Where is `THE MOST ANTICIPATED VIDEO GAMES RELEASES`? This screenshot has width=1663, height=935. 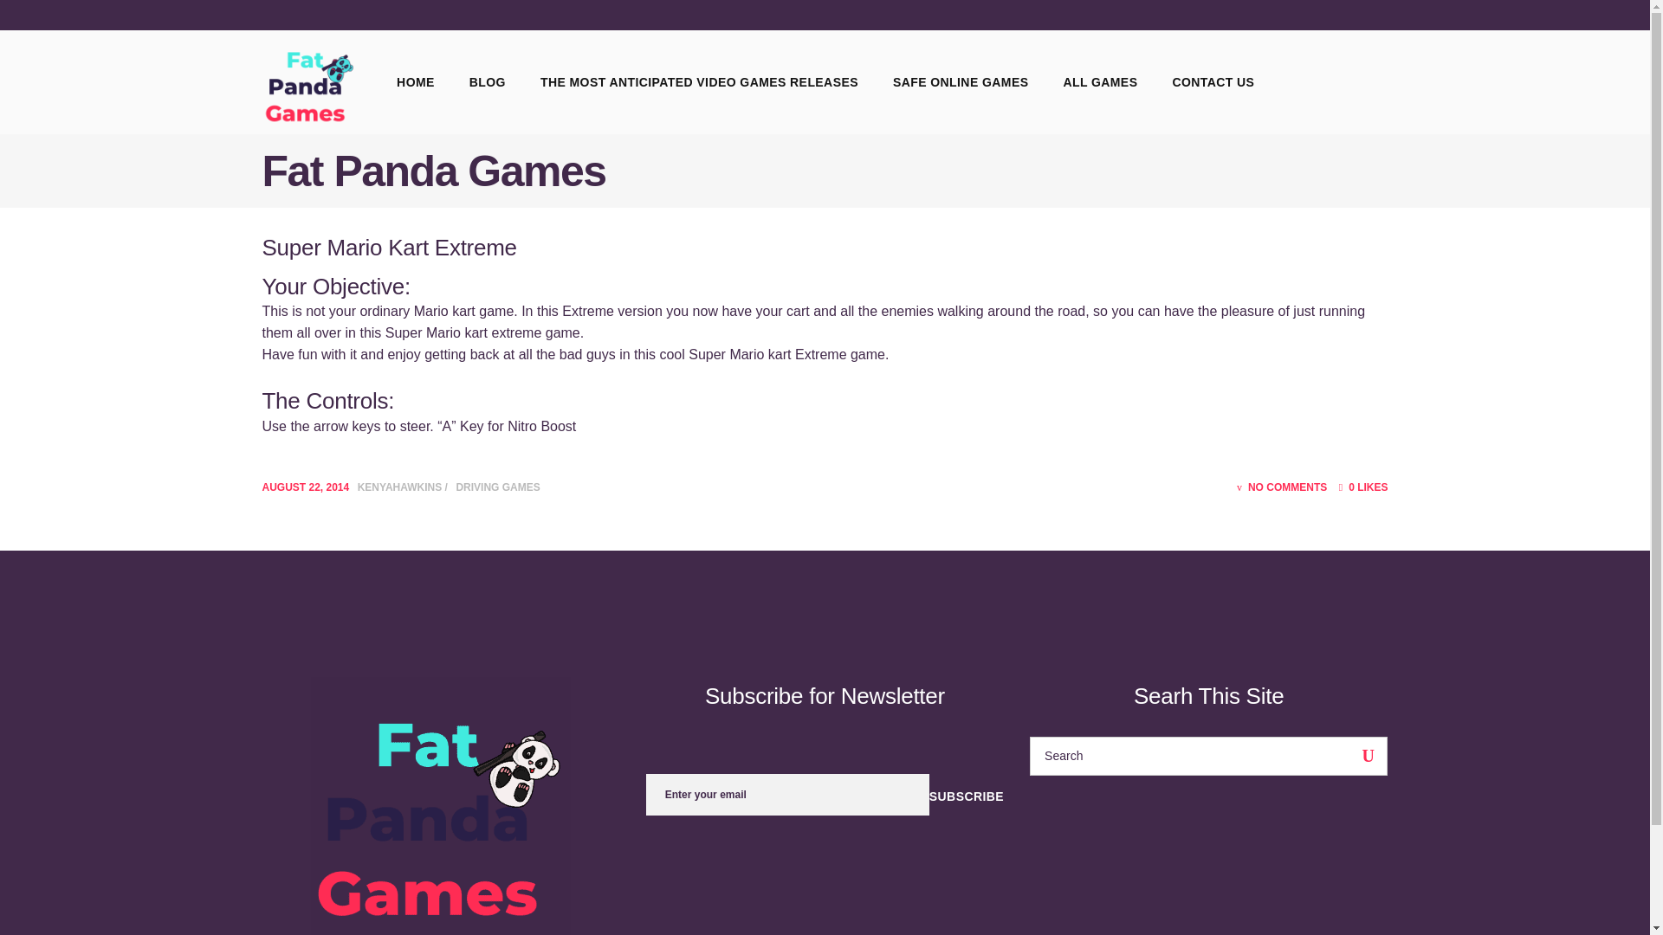 THE MOST ANTICIPATED VIDEO GAMES RELEASES is located at coordinates (700, 81).